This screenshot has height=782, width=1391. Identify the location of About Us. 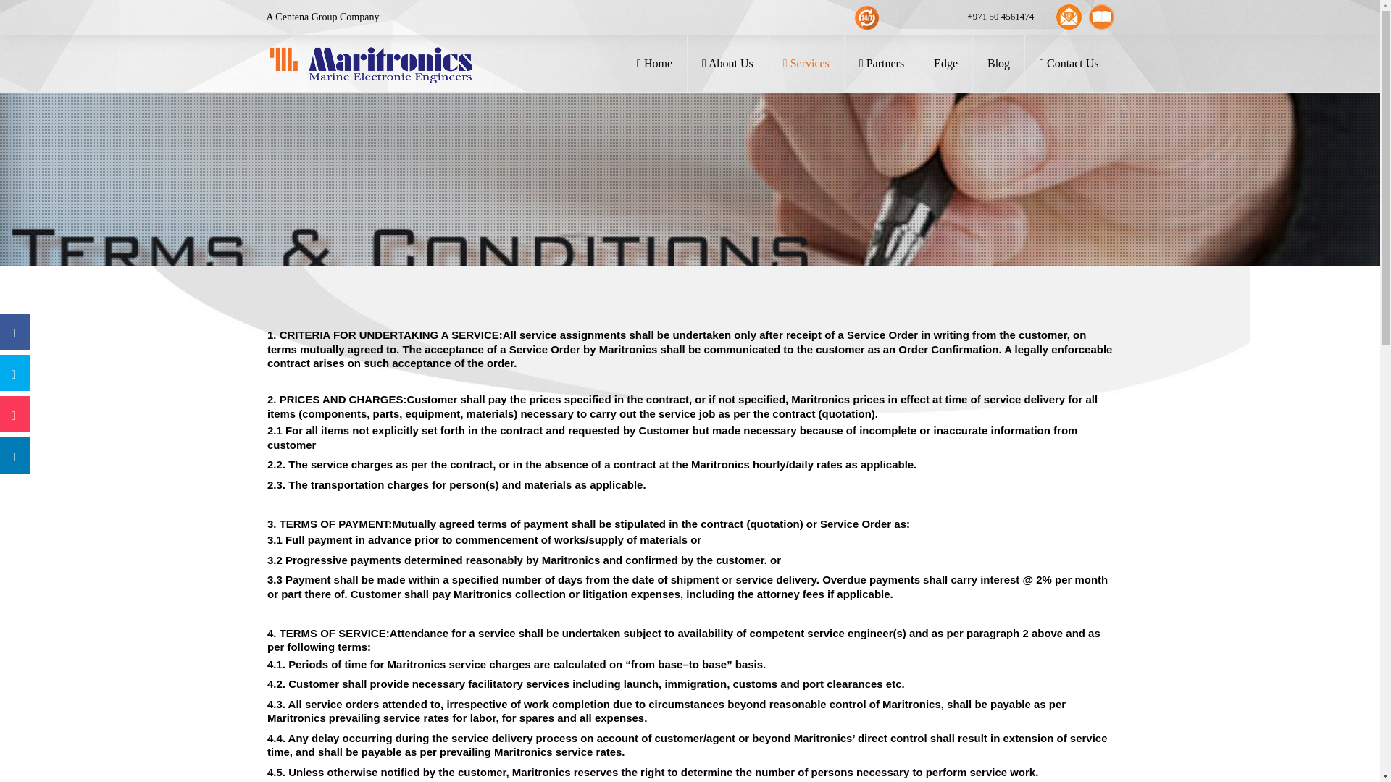
(727, 64).